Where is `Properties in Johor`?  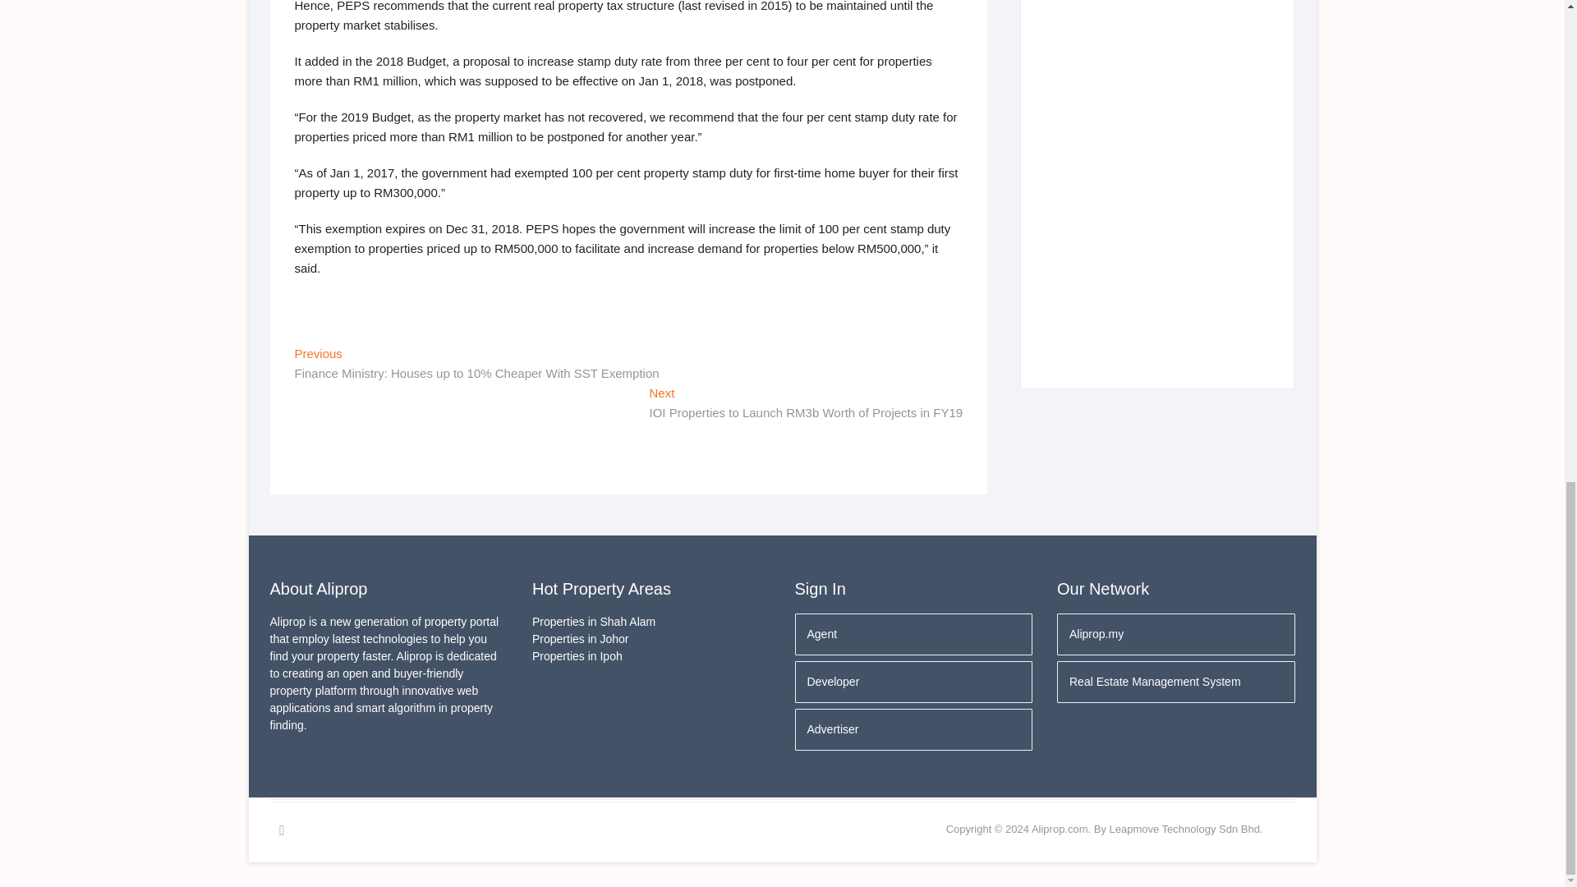 Properties in Johor is located at coordinates (651, 639).